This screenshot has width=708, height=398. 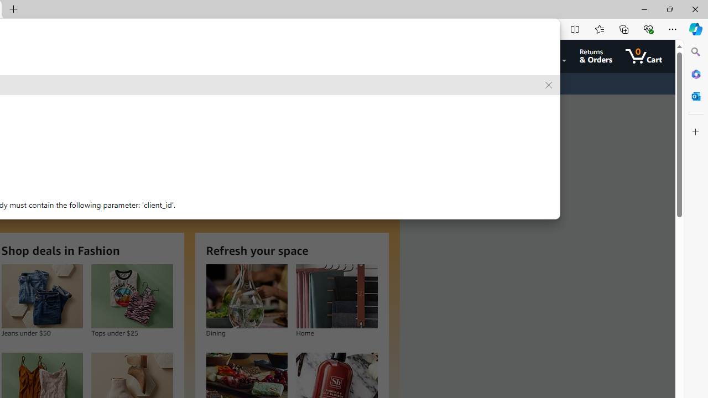 I want to click on Browser essentials, so click(x=648, y=29).